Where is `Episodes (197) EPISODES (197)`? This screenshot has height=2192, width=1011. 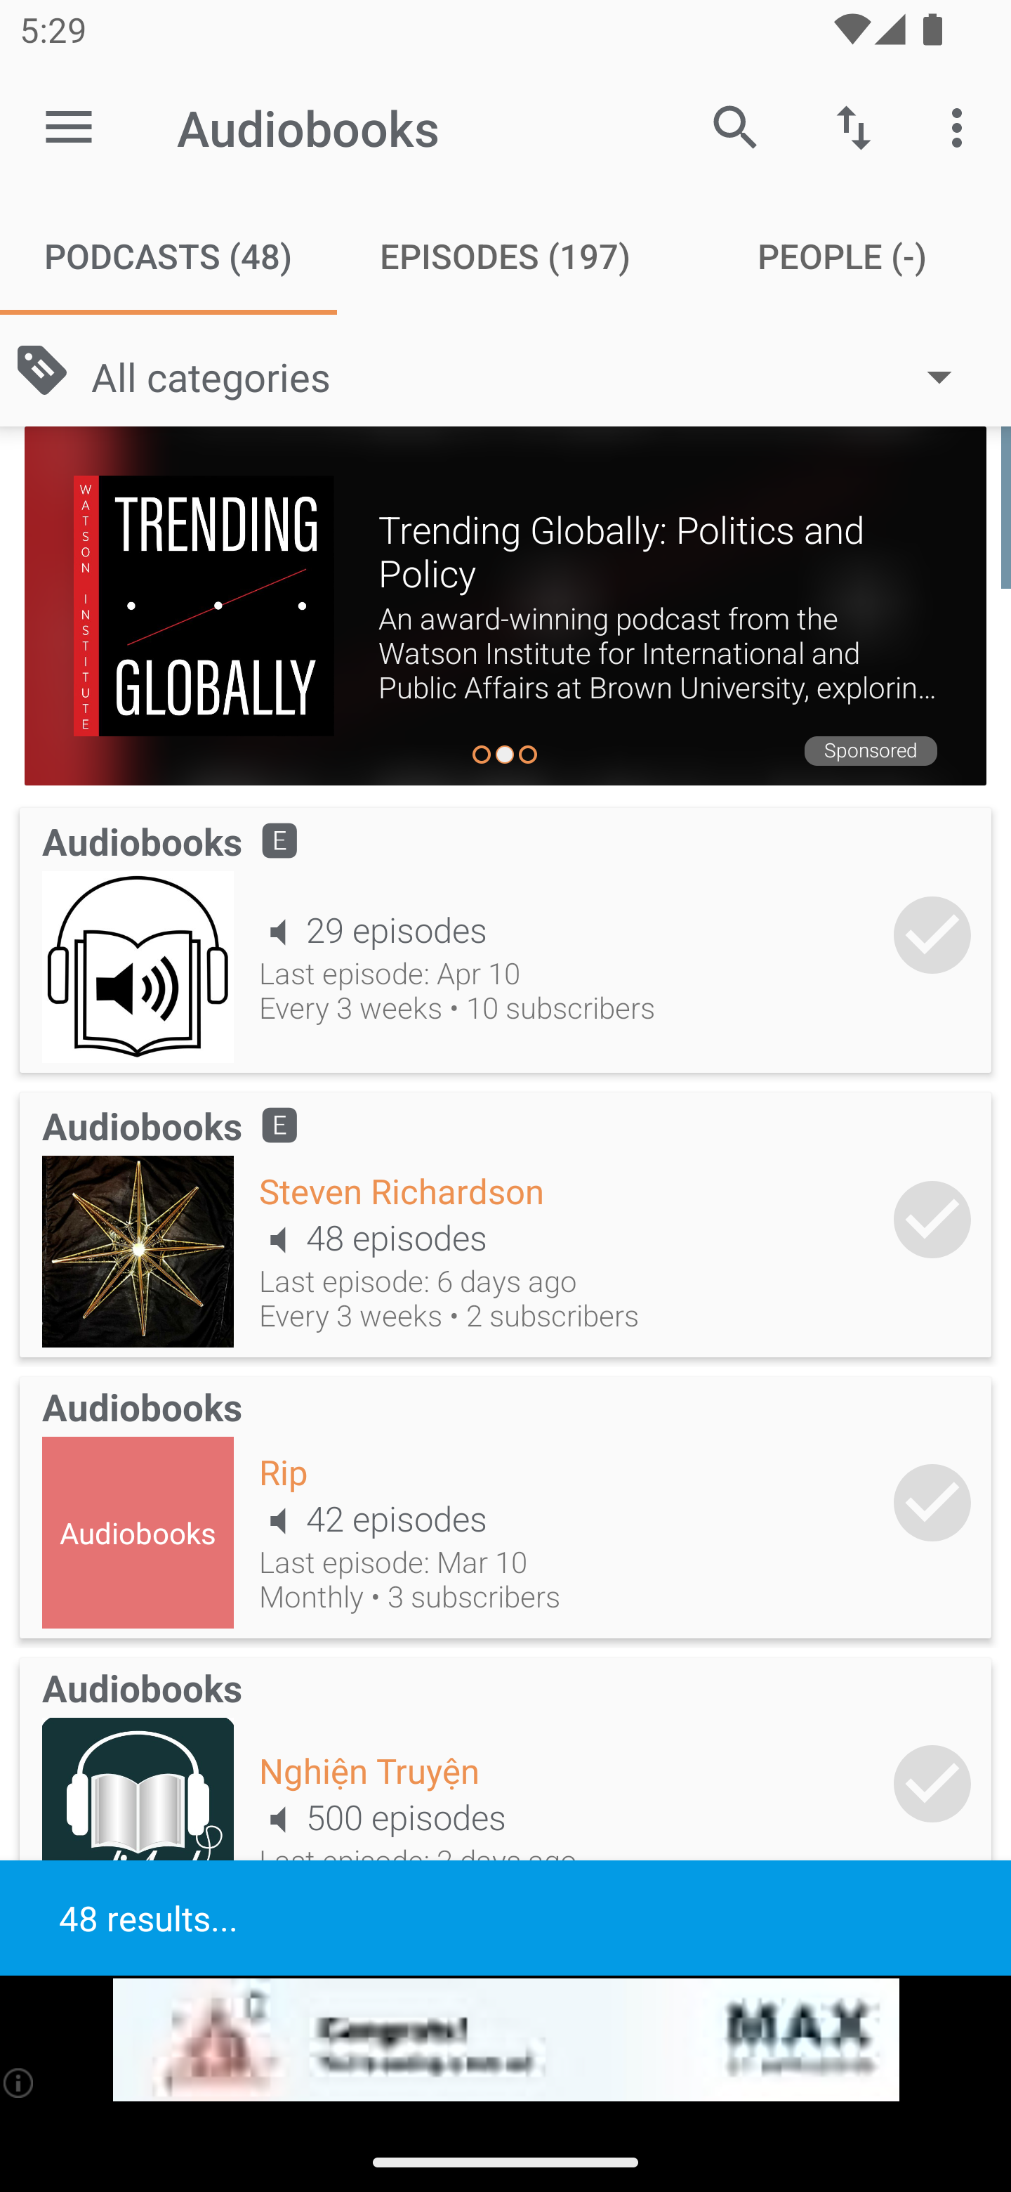
Episodes (197) EPISODES (197) is located at coordinates (505, 256).